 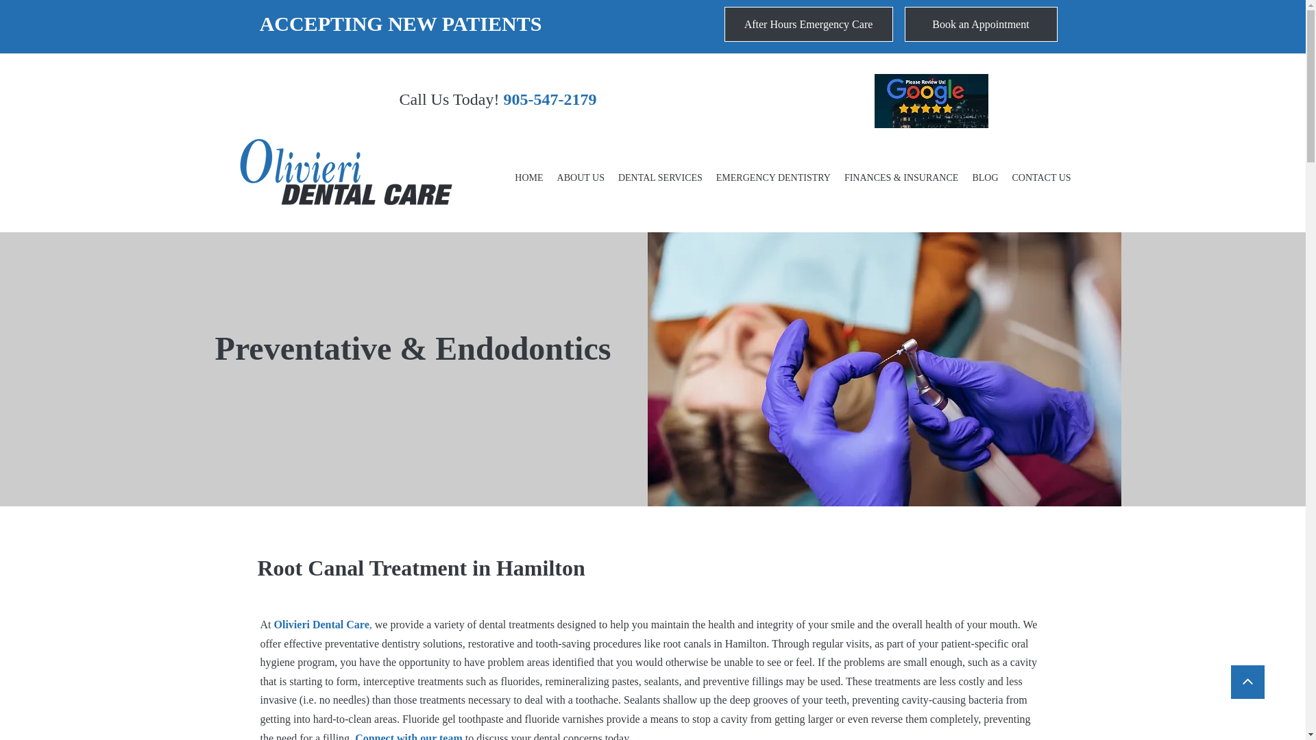 What do you see at coordinates (773, 178) in the screenshot?
I see `EMERGENCY DENTISTRY` at bounding box center [773, 178].